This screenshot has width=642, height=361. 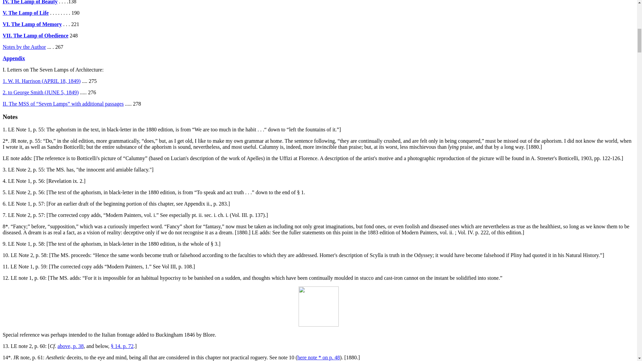 I want to click on VI. The Lamp of Memory, so click(x=32, y=24).